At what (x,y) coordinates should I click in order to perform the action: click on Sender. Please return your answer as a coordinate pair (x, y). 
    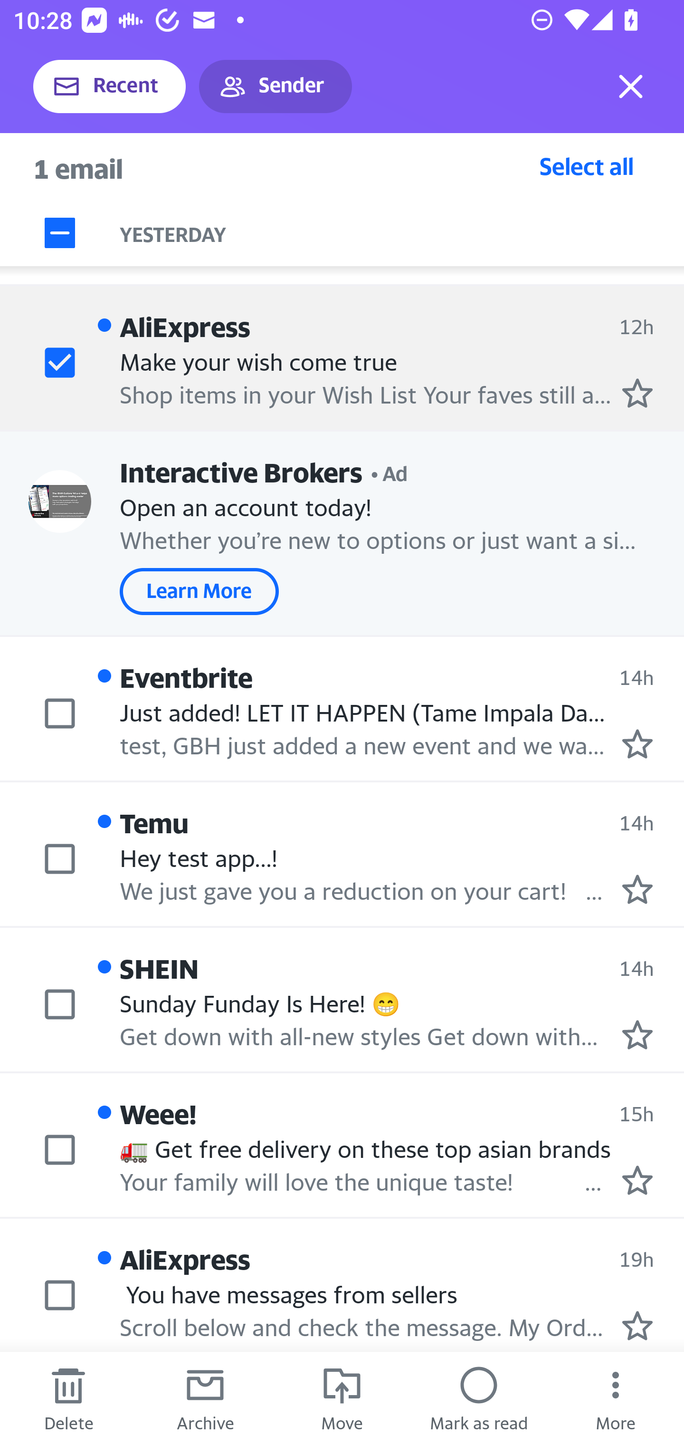
    Looking at the image, I should click on (275, 87).